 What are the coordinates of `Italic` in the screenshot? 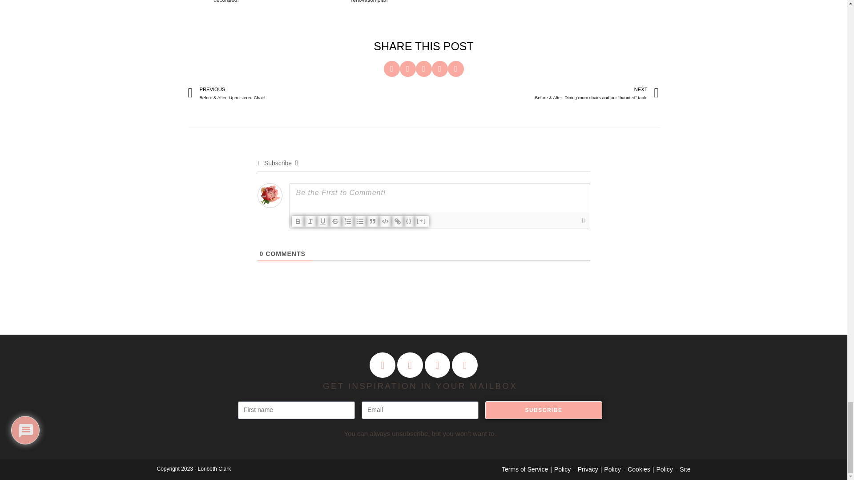 It's located at (310, 221).